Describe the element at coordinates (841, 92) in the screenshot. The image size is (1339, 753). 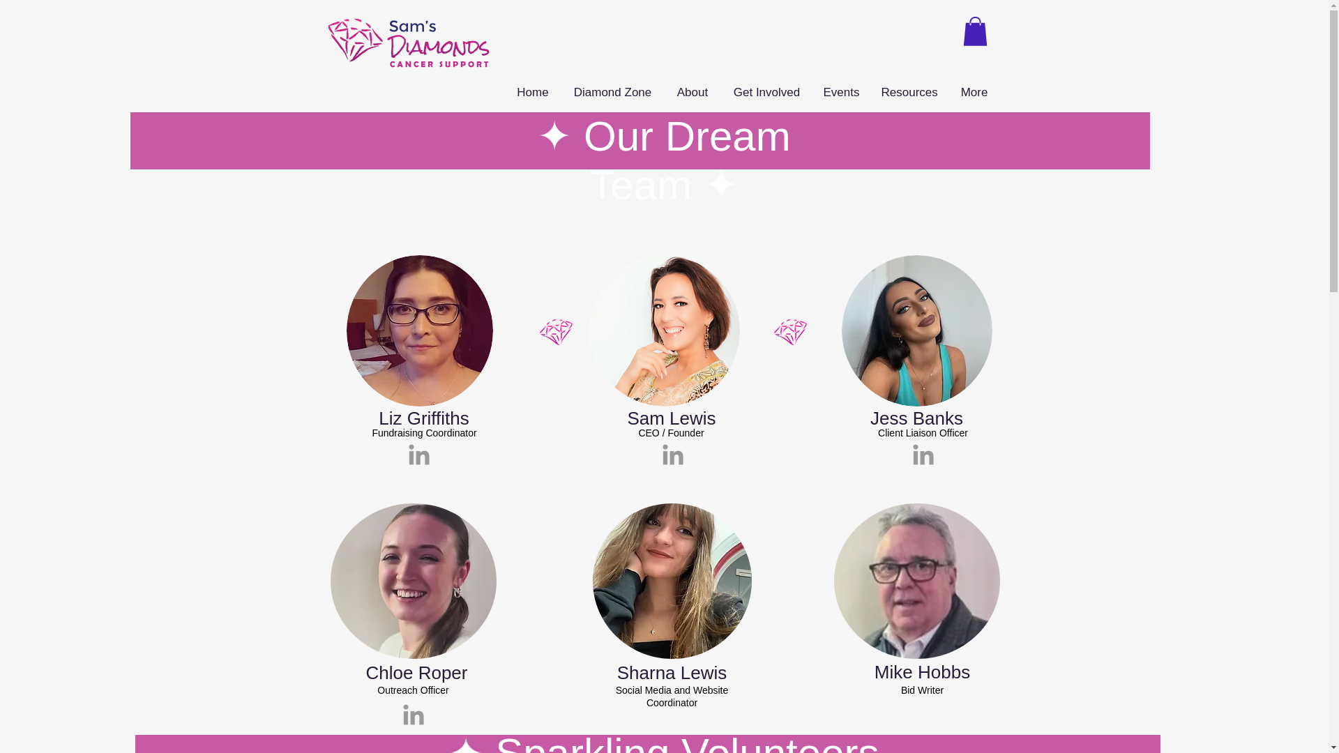
I see `Events` at that location.